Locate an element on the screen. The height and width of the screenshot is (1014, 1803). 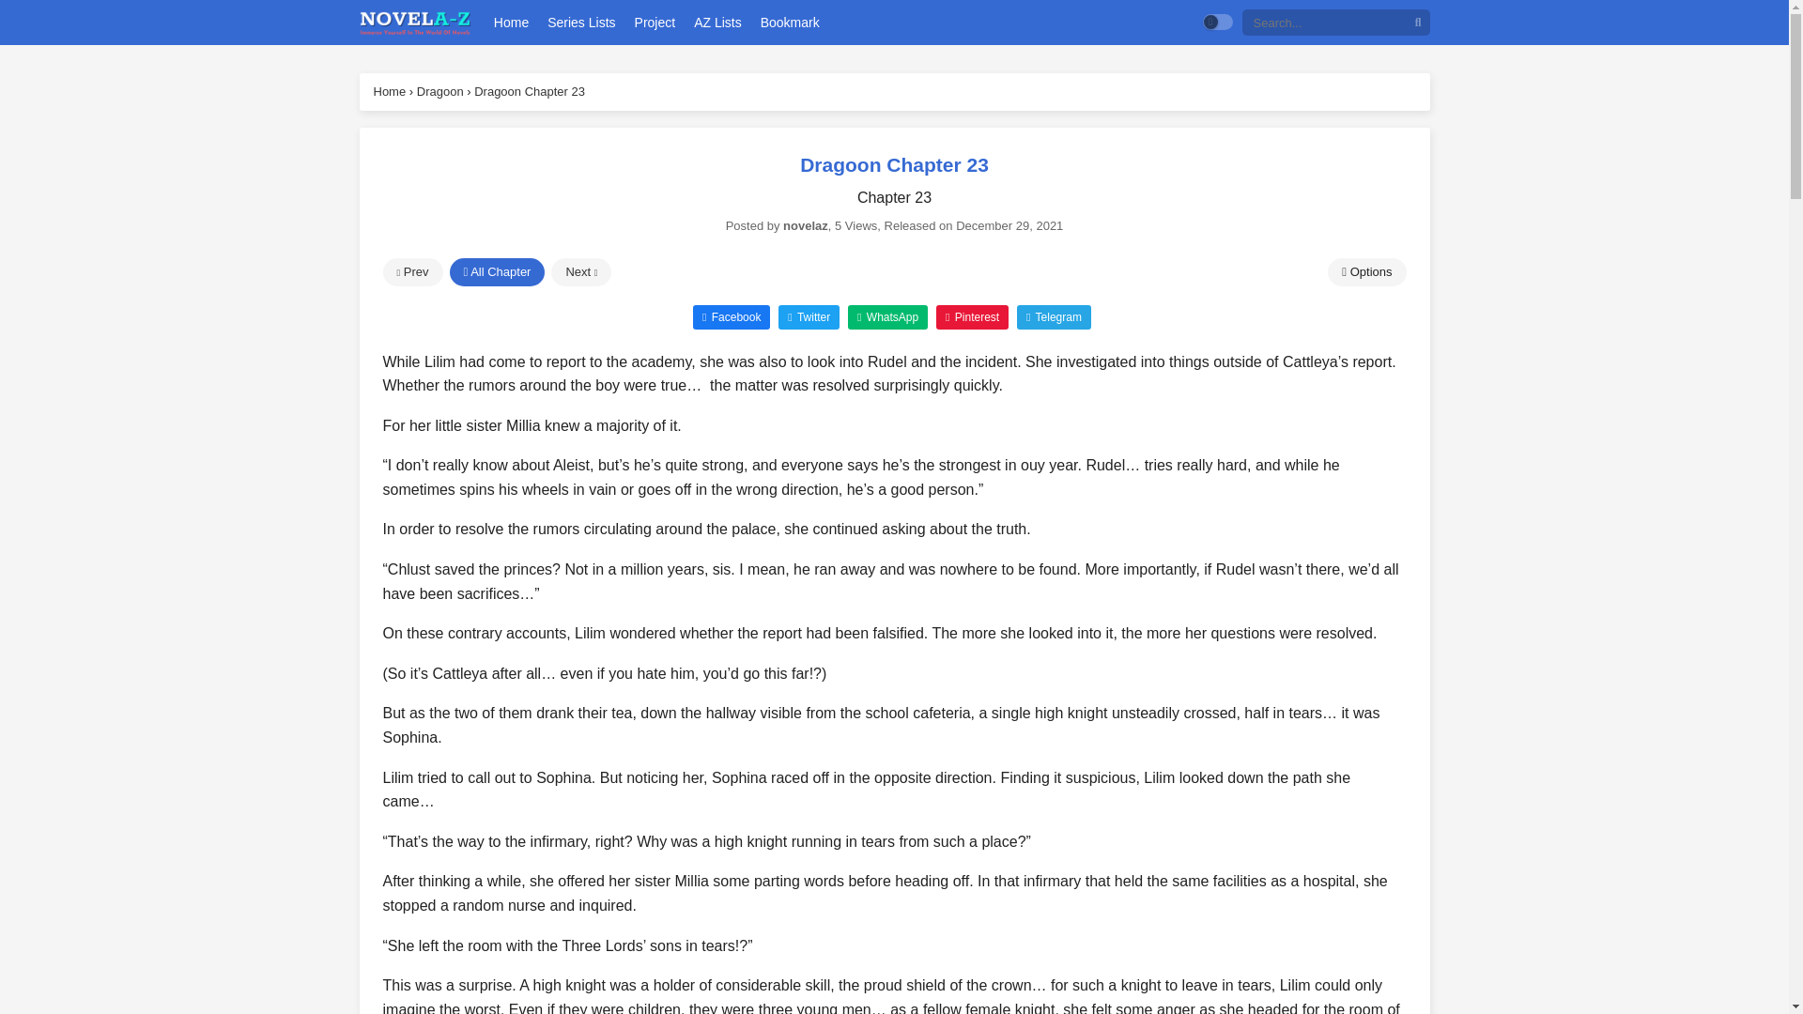
Bookmark is located at coordinates (789, 23).